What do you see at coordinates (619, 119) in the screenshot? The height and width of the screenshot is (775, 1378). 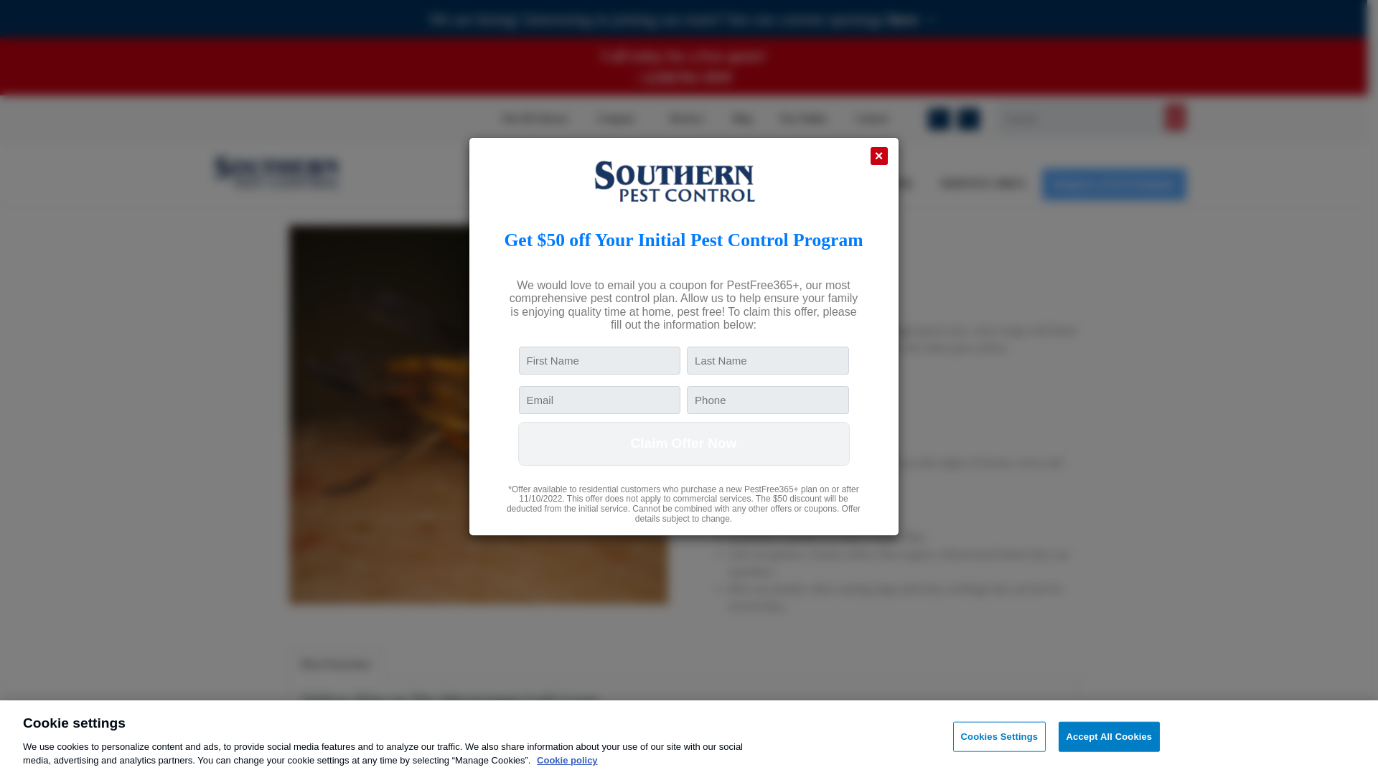 I see `Coupons` at bounding box center [619, 119].